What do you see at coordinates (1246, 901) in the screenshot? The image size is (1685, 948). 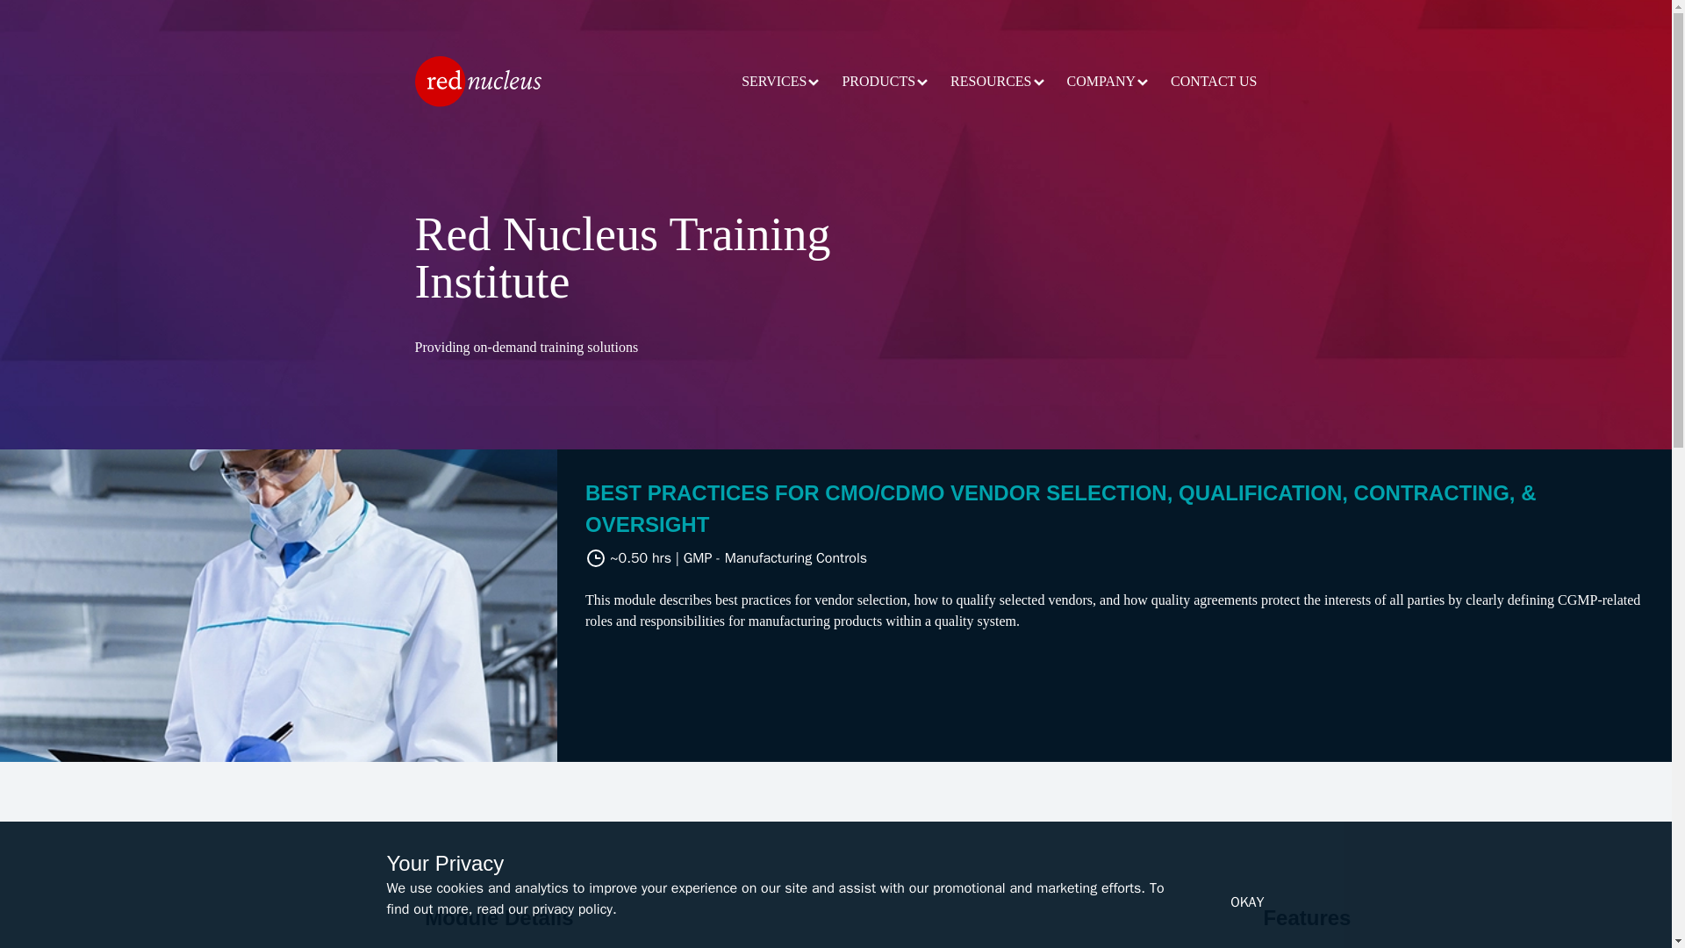 I see `OKAY` at bounding box center [1246, 901].